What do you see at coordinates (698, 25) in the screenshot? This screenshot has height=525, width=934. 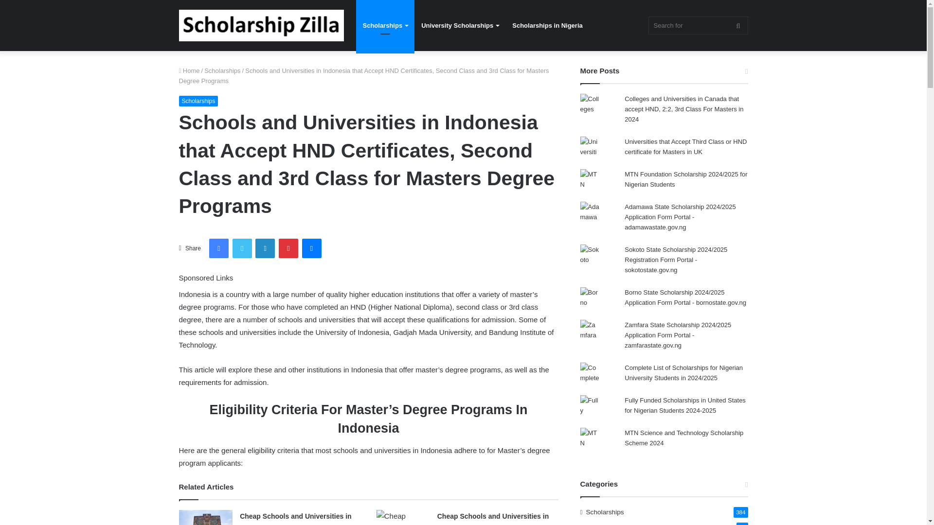 I see `Search for` at bounding box center [698, 25].